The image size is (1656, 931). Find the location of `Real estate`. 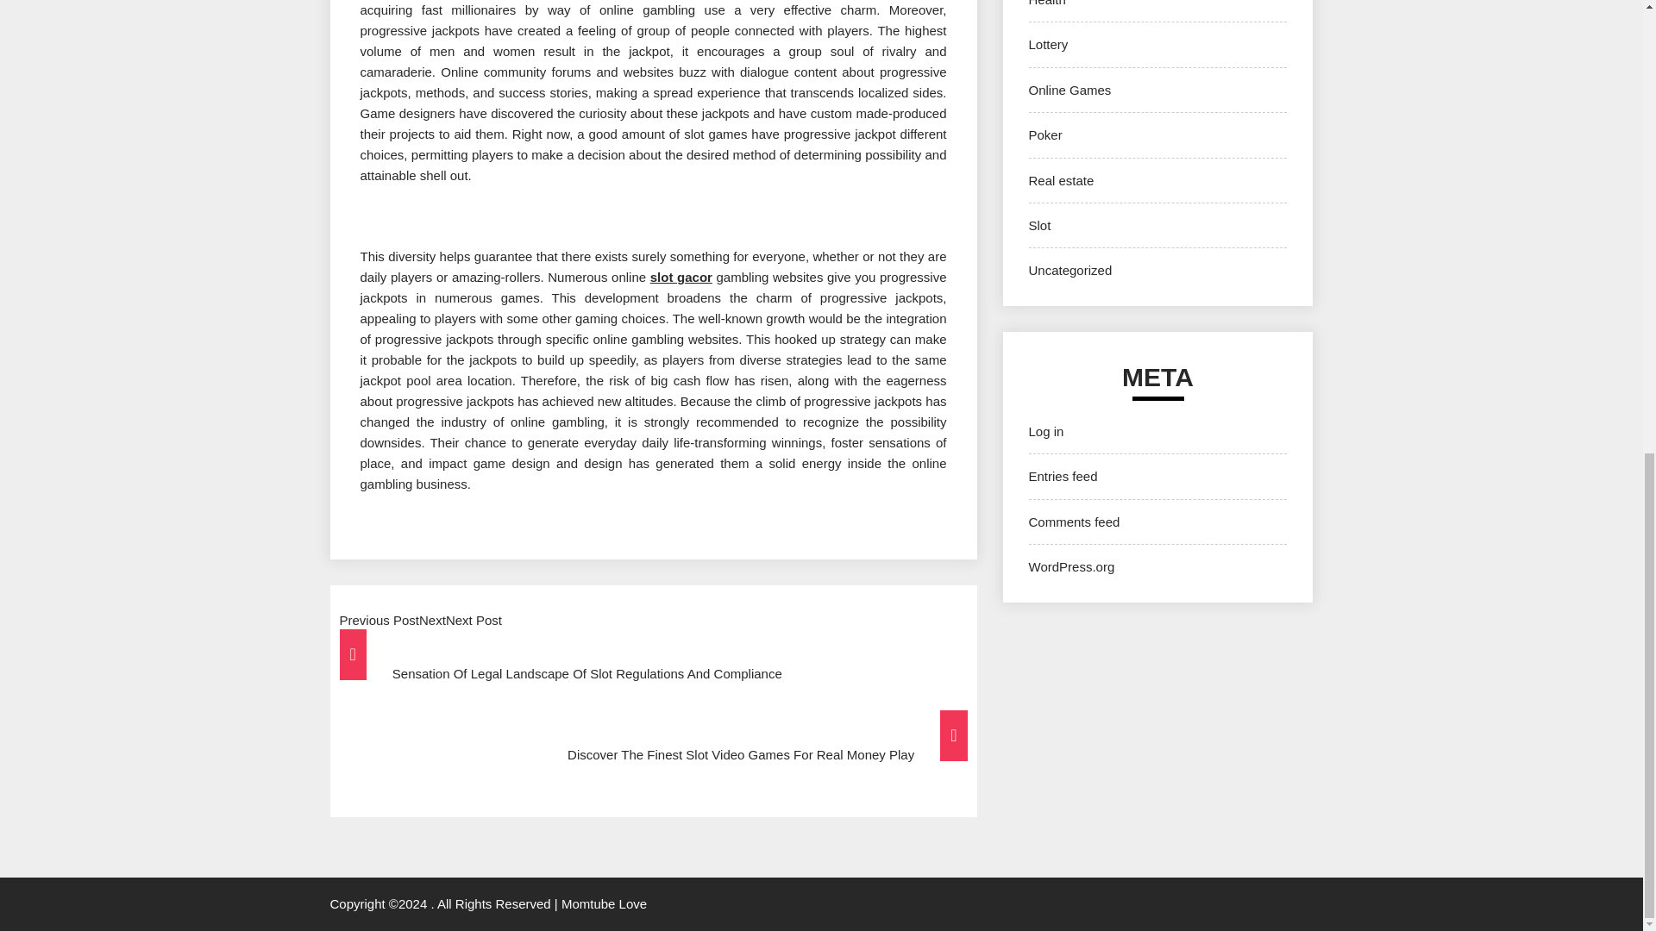

Real estate is located at coordinates (1061, 180).